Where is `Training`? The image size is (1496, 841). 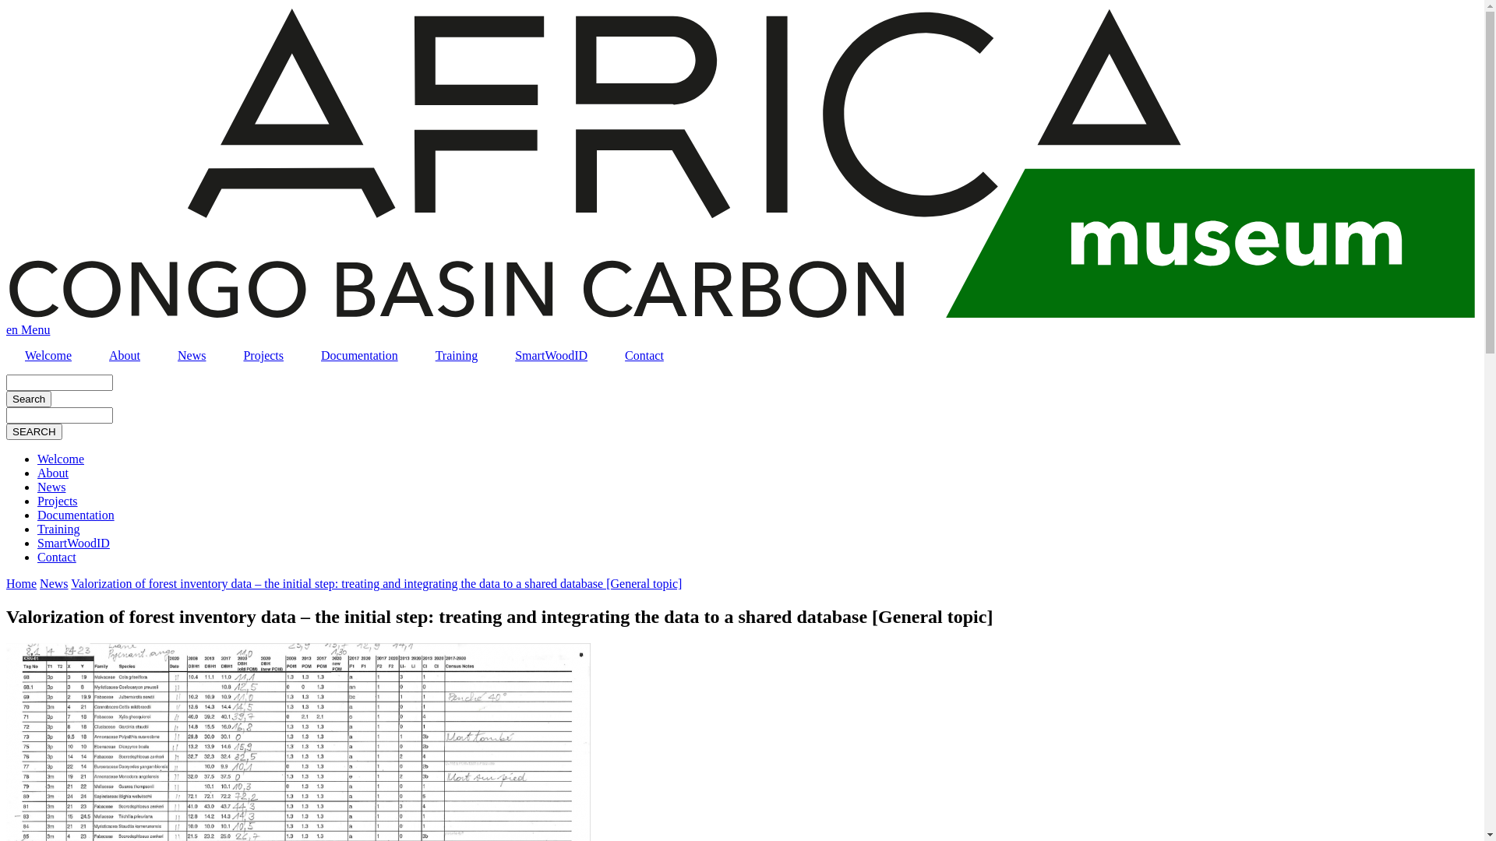
Training is located at coordinates (457, 356).